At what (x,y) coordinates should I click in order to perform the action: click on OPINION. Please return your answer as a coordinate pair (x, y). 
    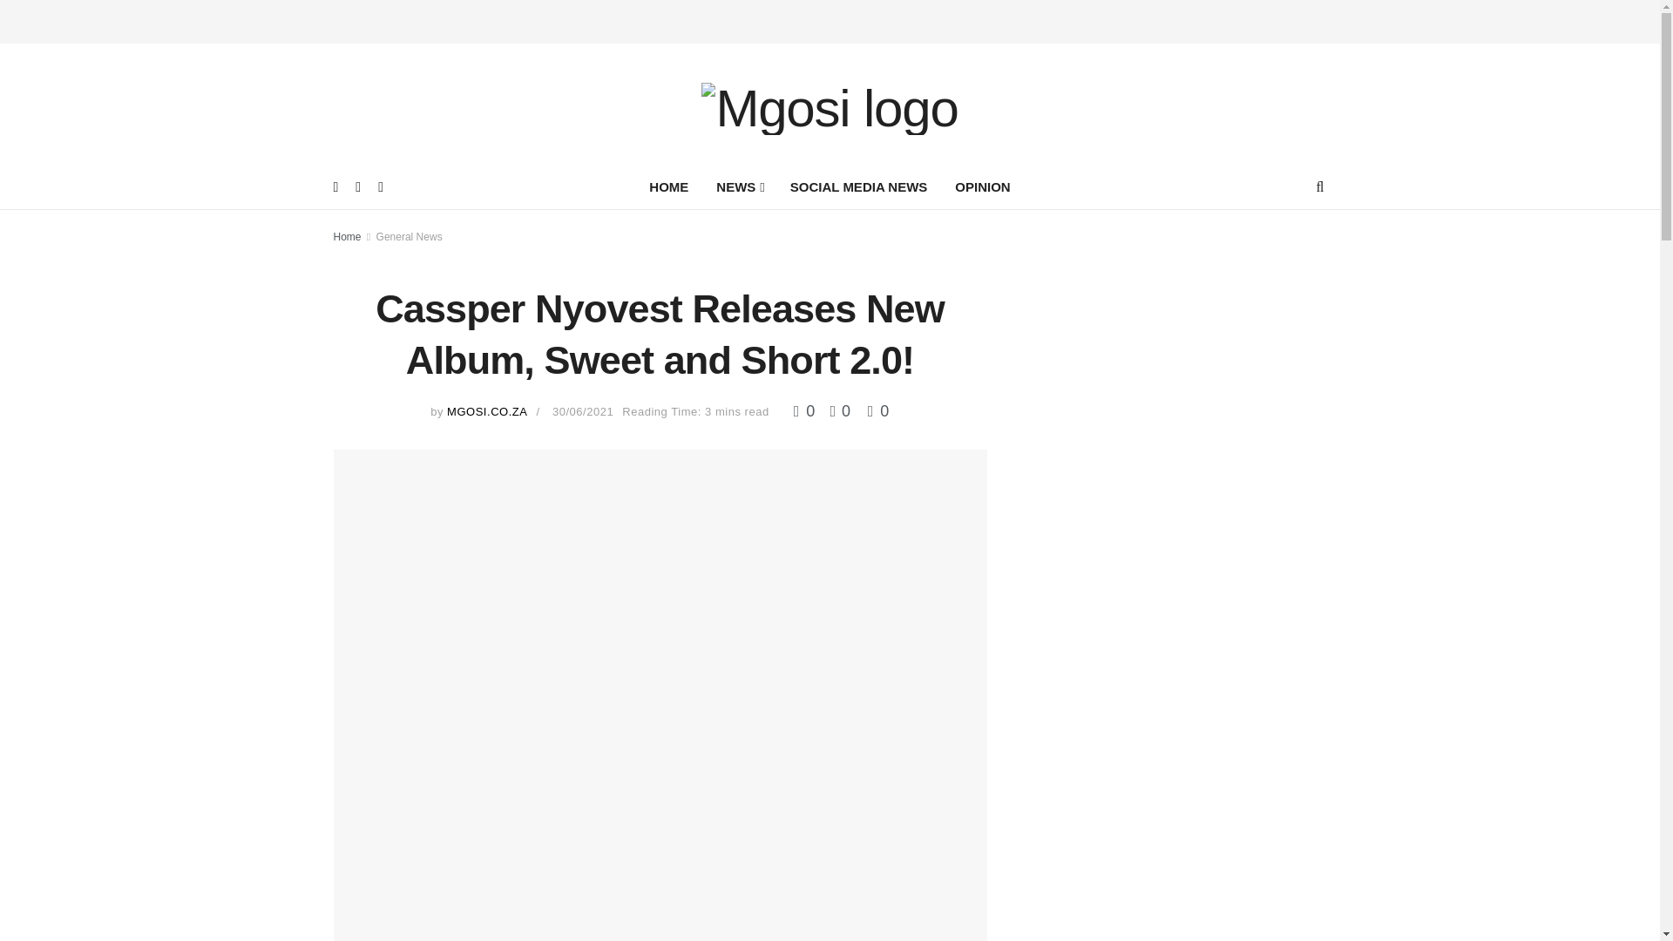
    Looking at the image, I should click on (982, 186).